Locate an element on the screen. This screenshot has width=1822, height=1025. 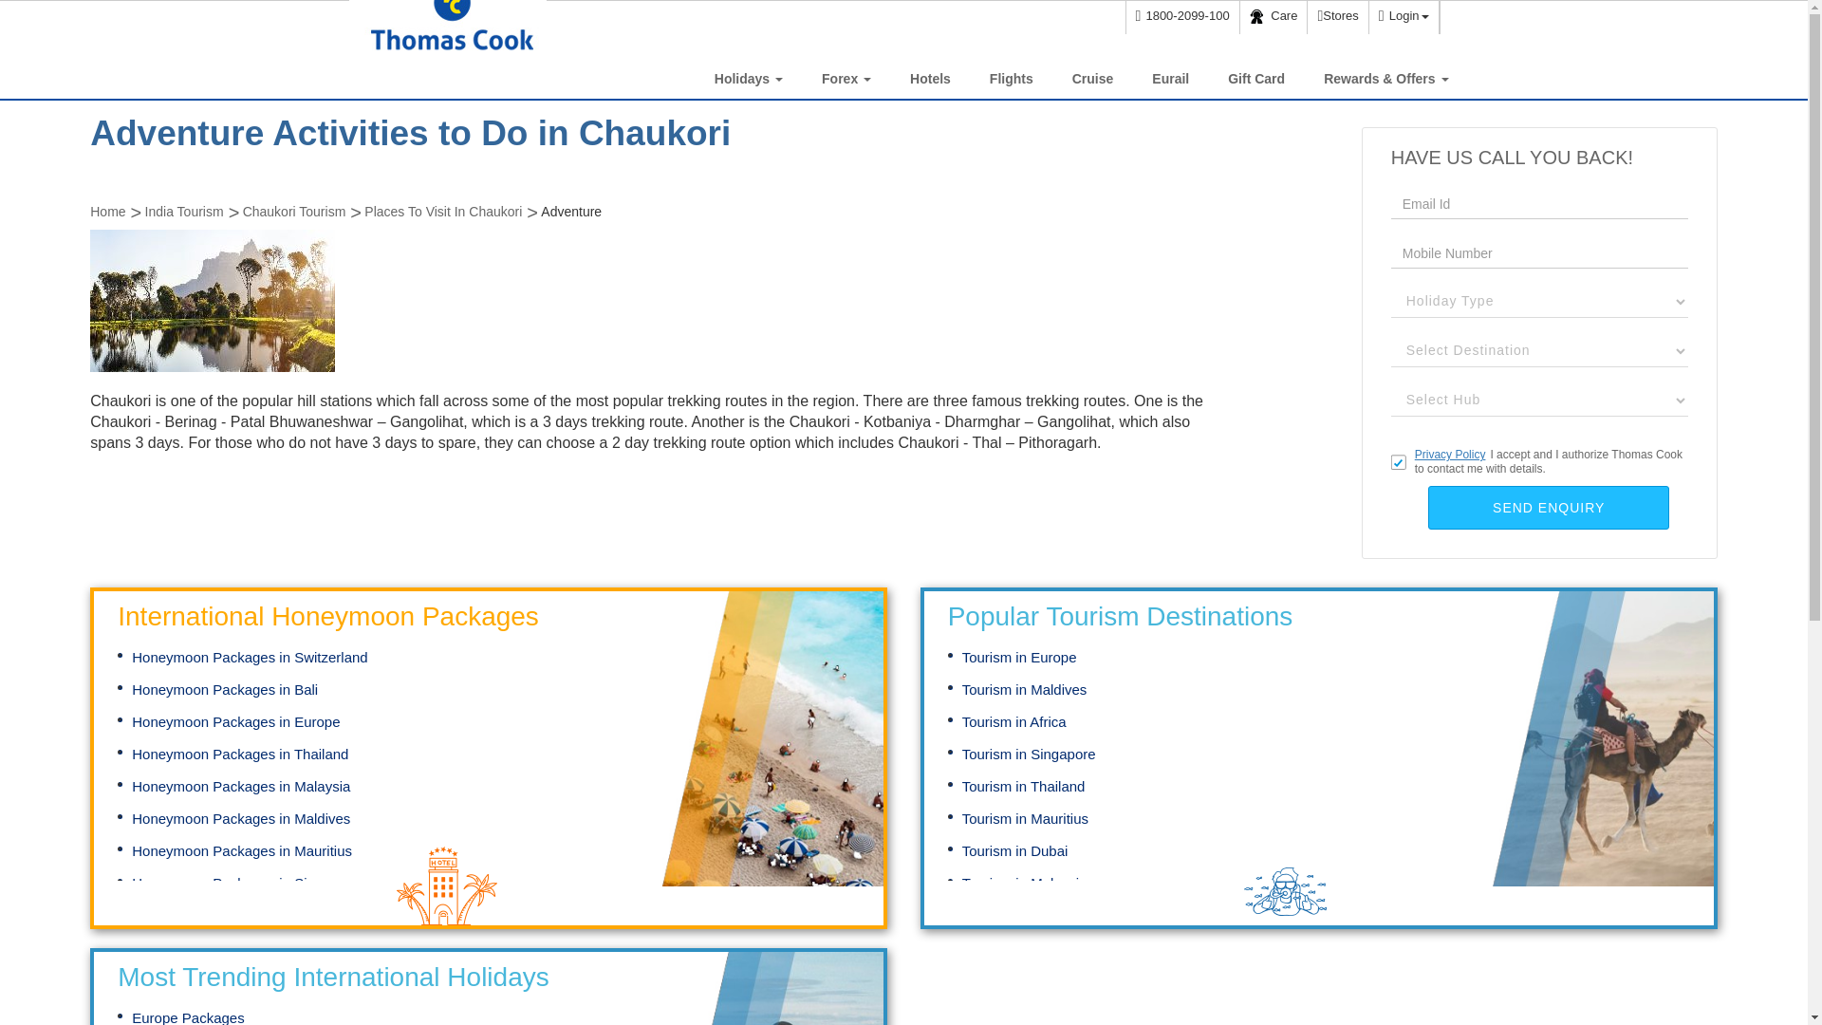
Login is located at coordinates (1403, 17).